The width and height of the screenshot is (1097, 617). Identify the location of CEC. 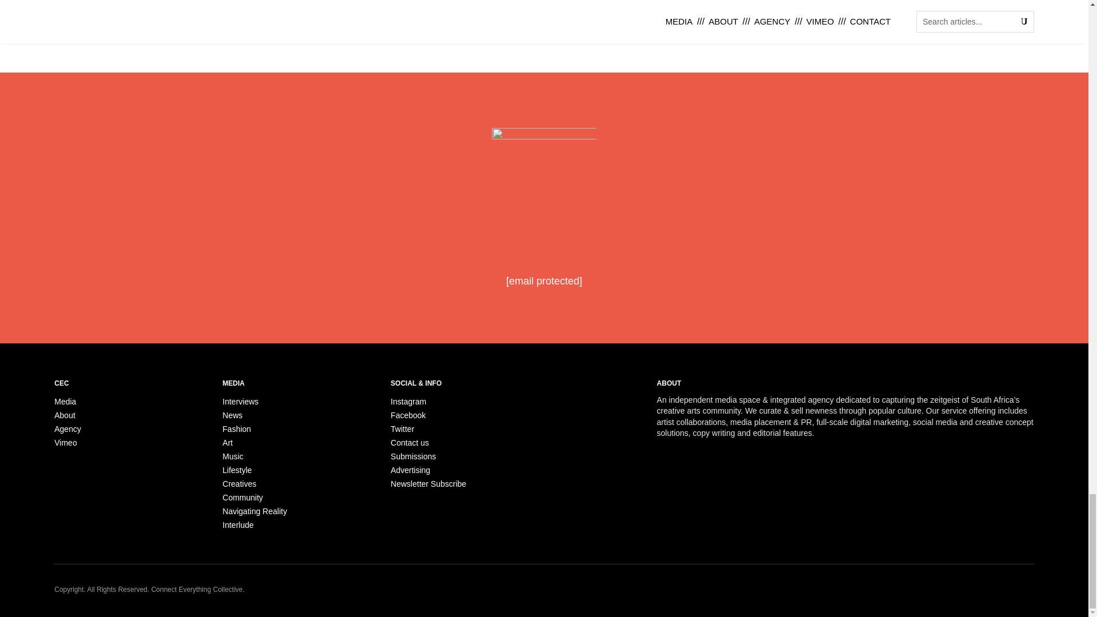
(544, 187).